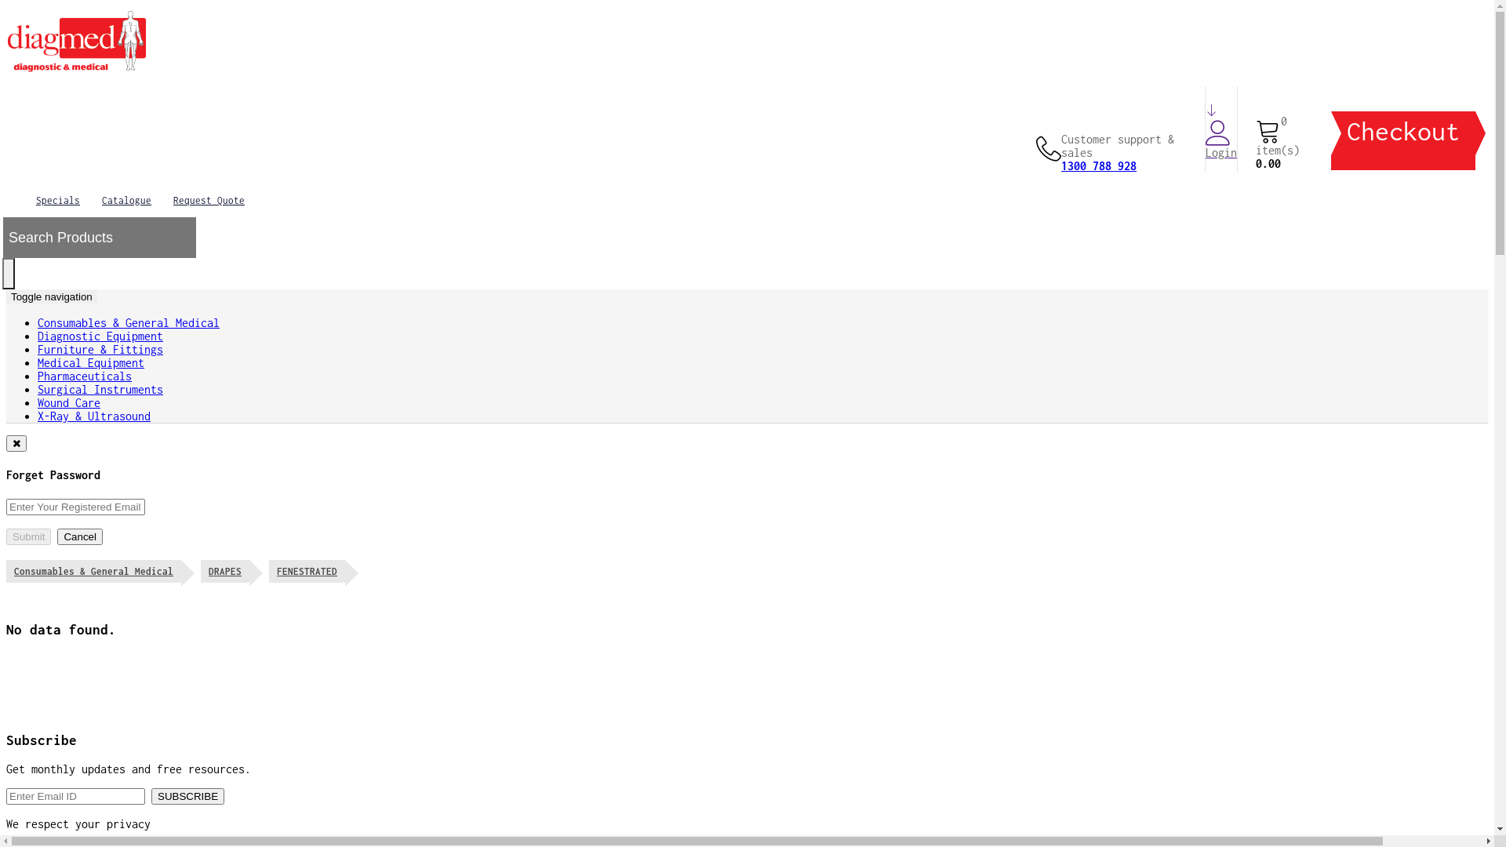  Describe the element at coordinates (28, 536) in the screenshot. I see `Submit` at that location.